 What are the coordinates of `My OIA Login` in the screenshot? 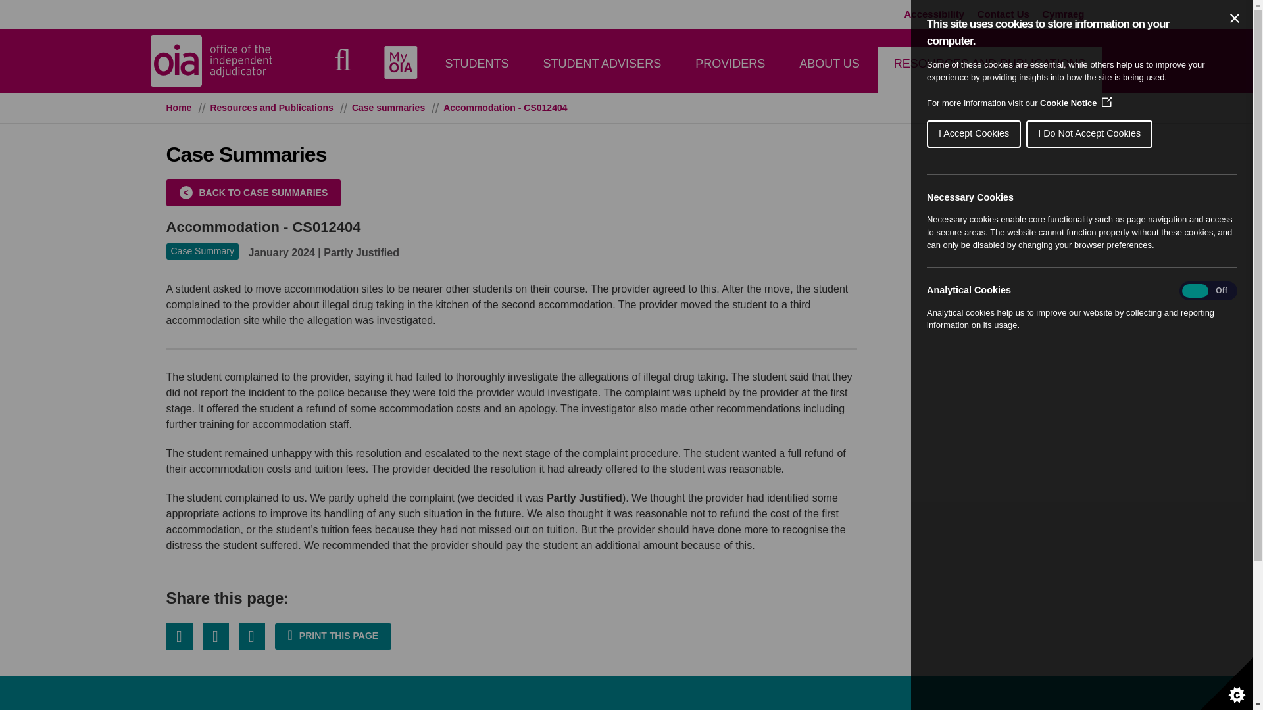 It's located at (401, 62).